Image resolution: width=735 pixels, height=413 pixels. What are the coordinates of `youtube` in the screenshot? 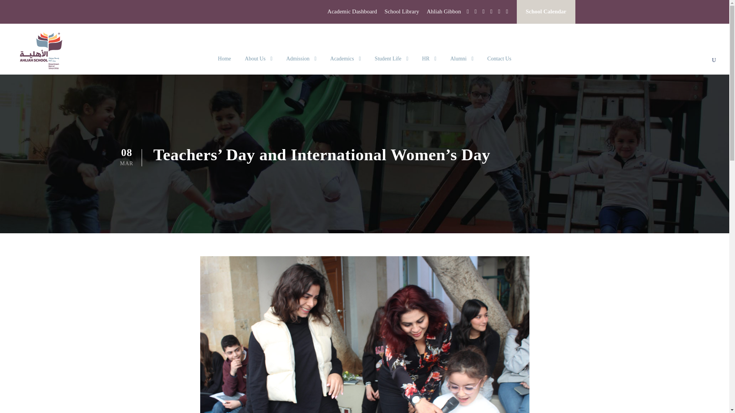 It's located at (499, 11).